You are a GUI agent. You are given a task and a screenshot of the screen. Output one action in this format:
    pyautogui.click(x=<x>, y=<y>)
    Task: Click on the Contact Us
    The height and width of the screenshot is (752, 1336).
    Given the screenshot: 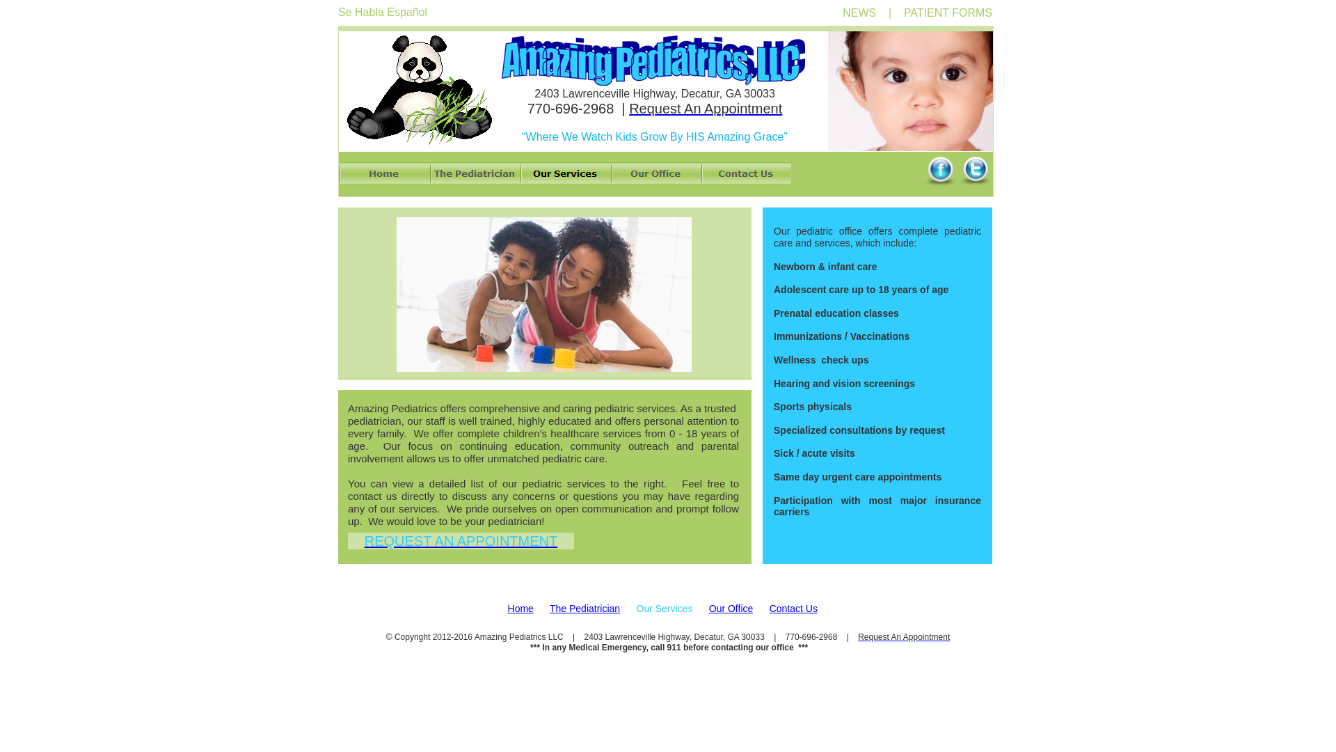 What is the action you would take?
    pyautogui.click(x=745, y=173)
    